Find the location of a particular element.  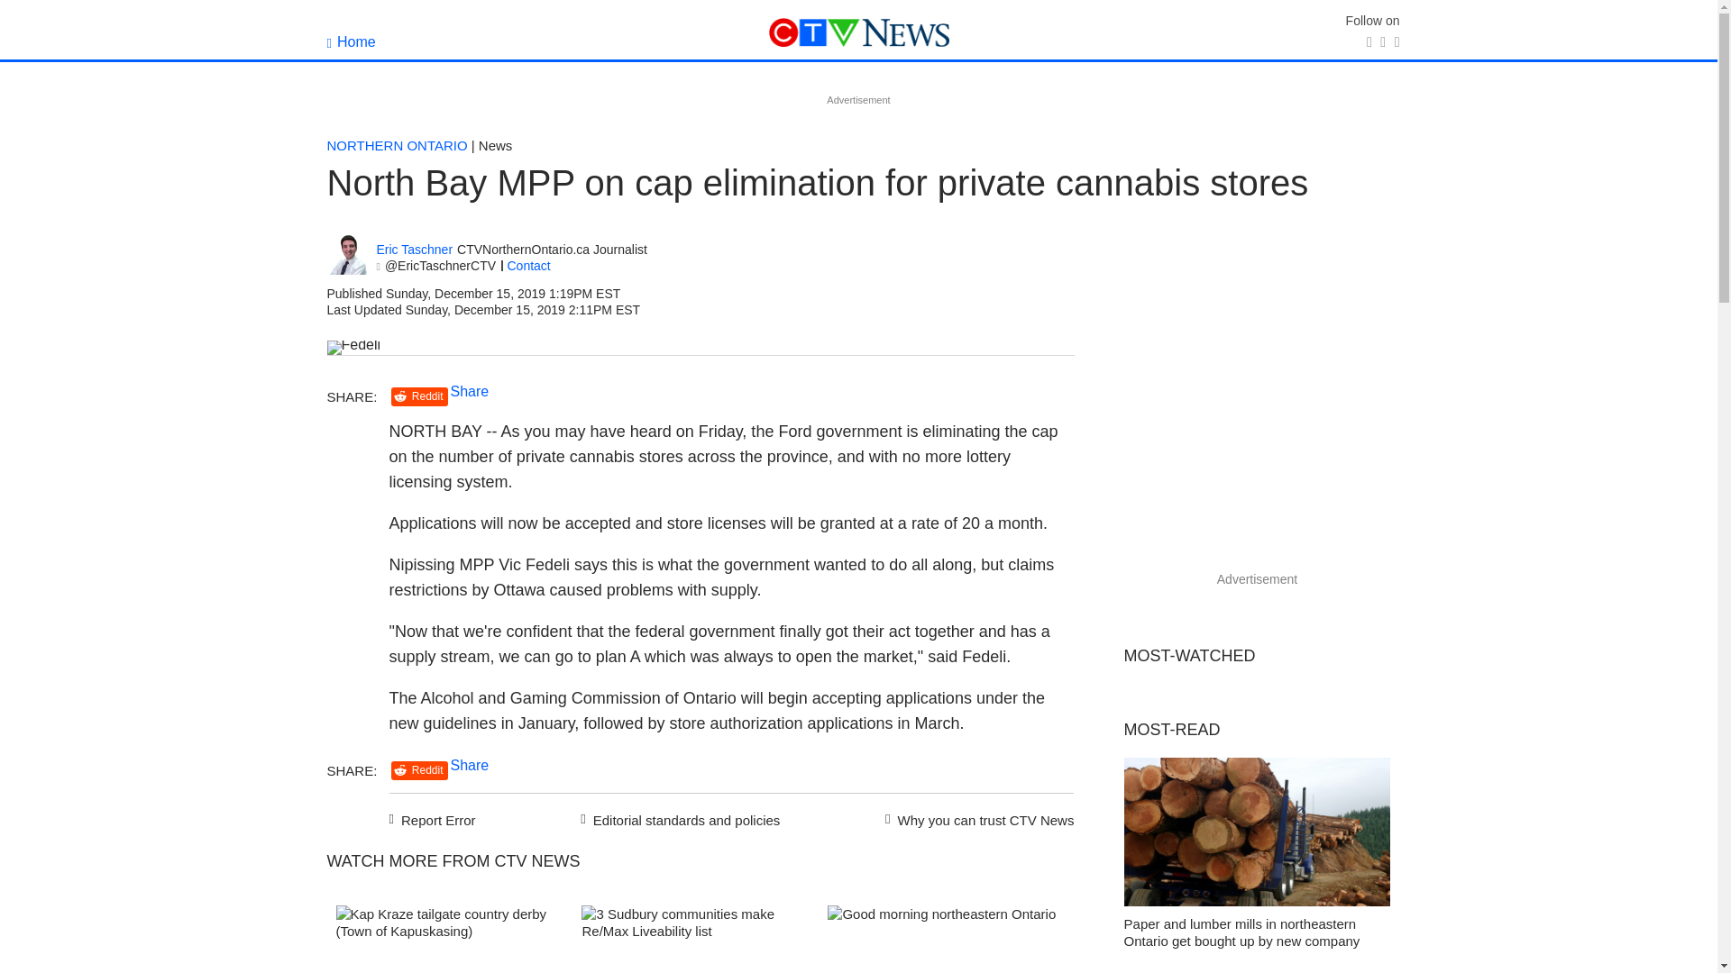

false is located at coordinates (449, 939).